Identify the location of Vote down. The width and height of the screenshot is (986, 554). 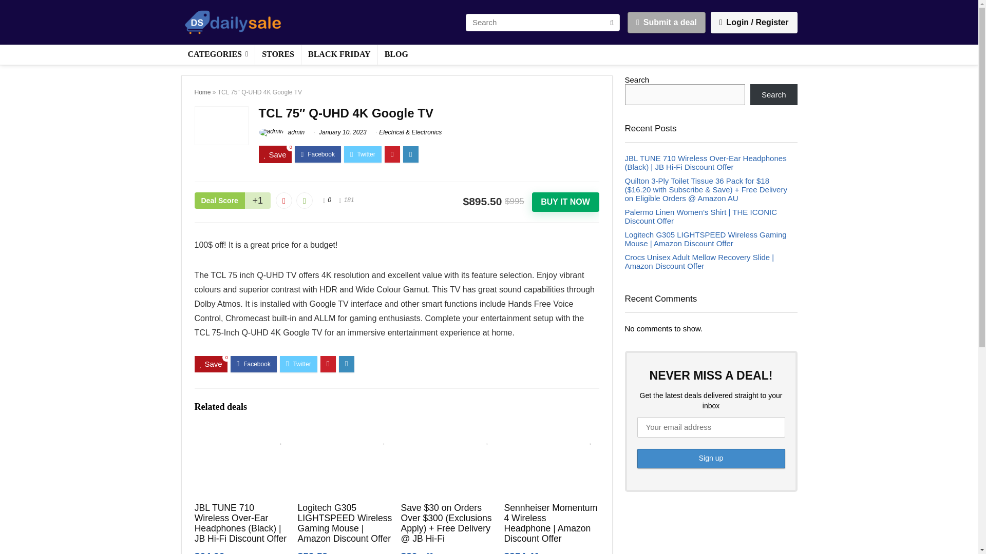
(283, 200).